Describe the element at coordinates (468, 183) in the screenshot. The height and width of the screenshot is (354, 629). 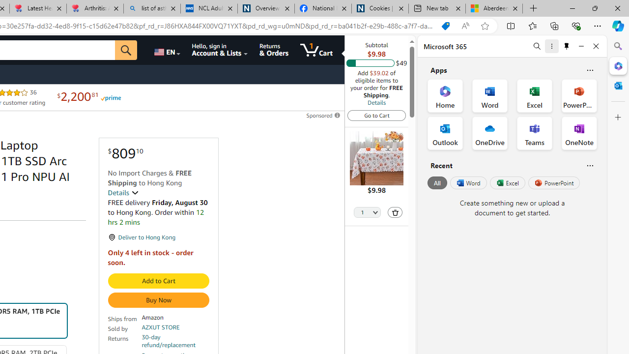
I see `Word` at that location.